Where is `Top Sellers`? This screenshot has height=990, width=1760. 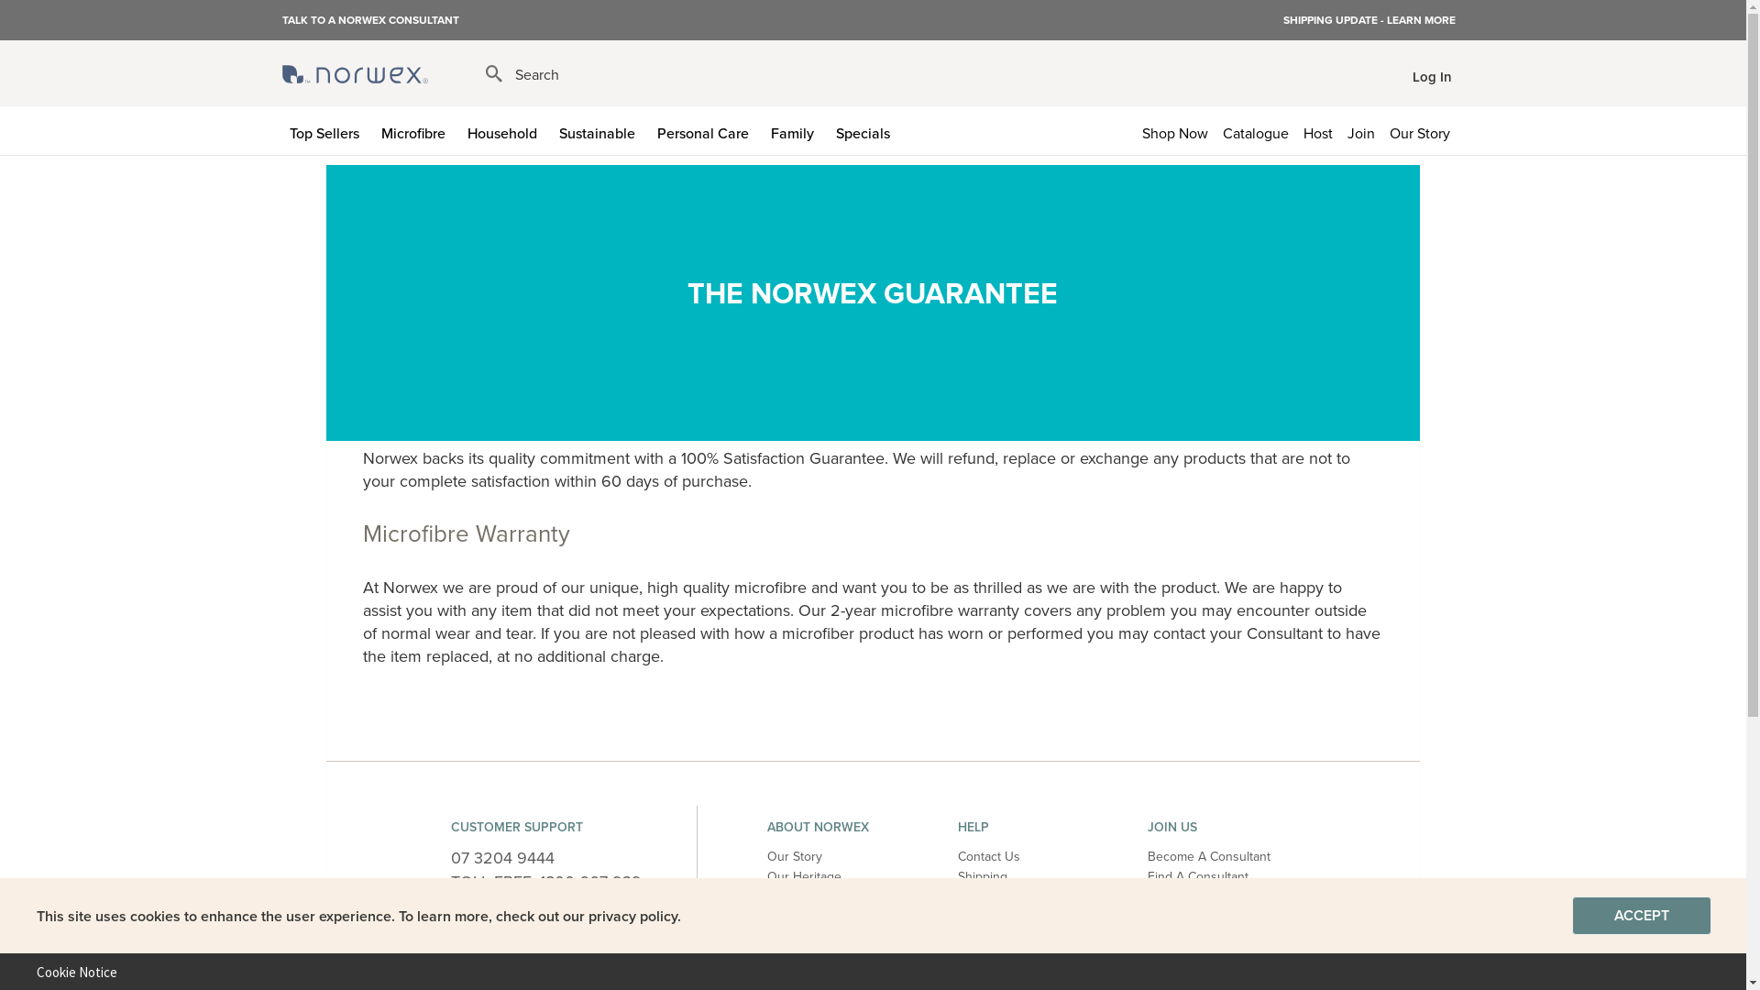 Top Sellers is located at coordinates (328, 130).